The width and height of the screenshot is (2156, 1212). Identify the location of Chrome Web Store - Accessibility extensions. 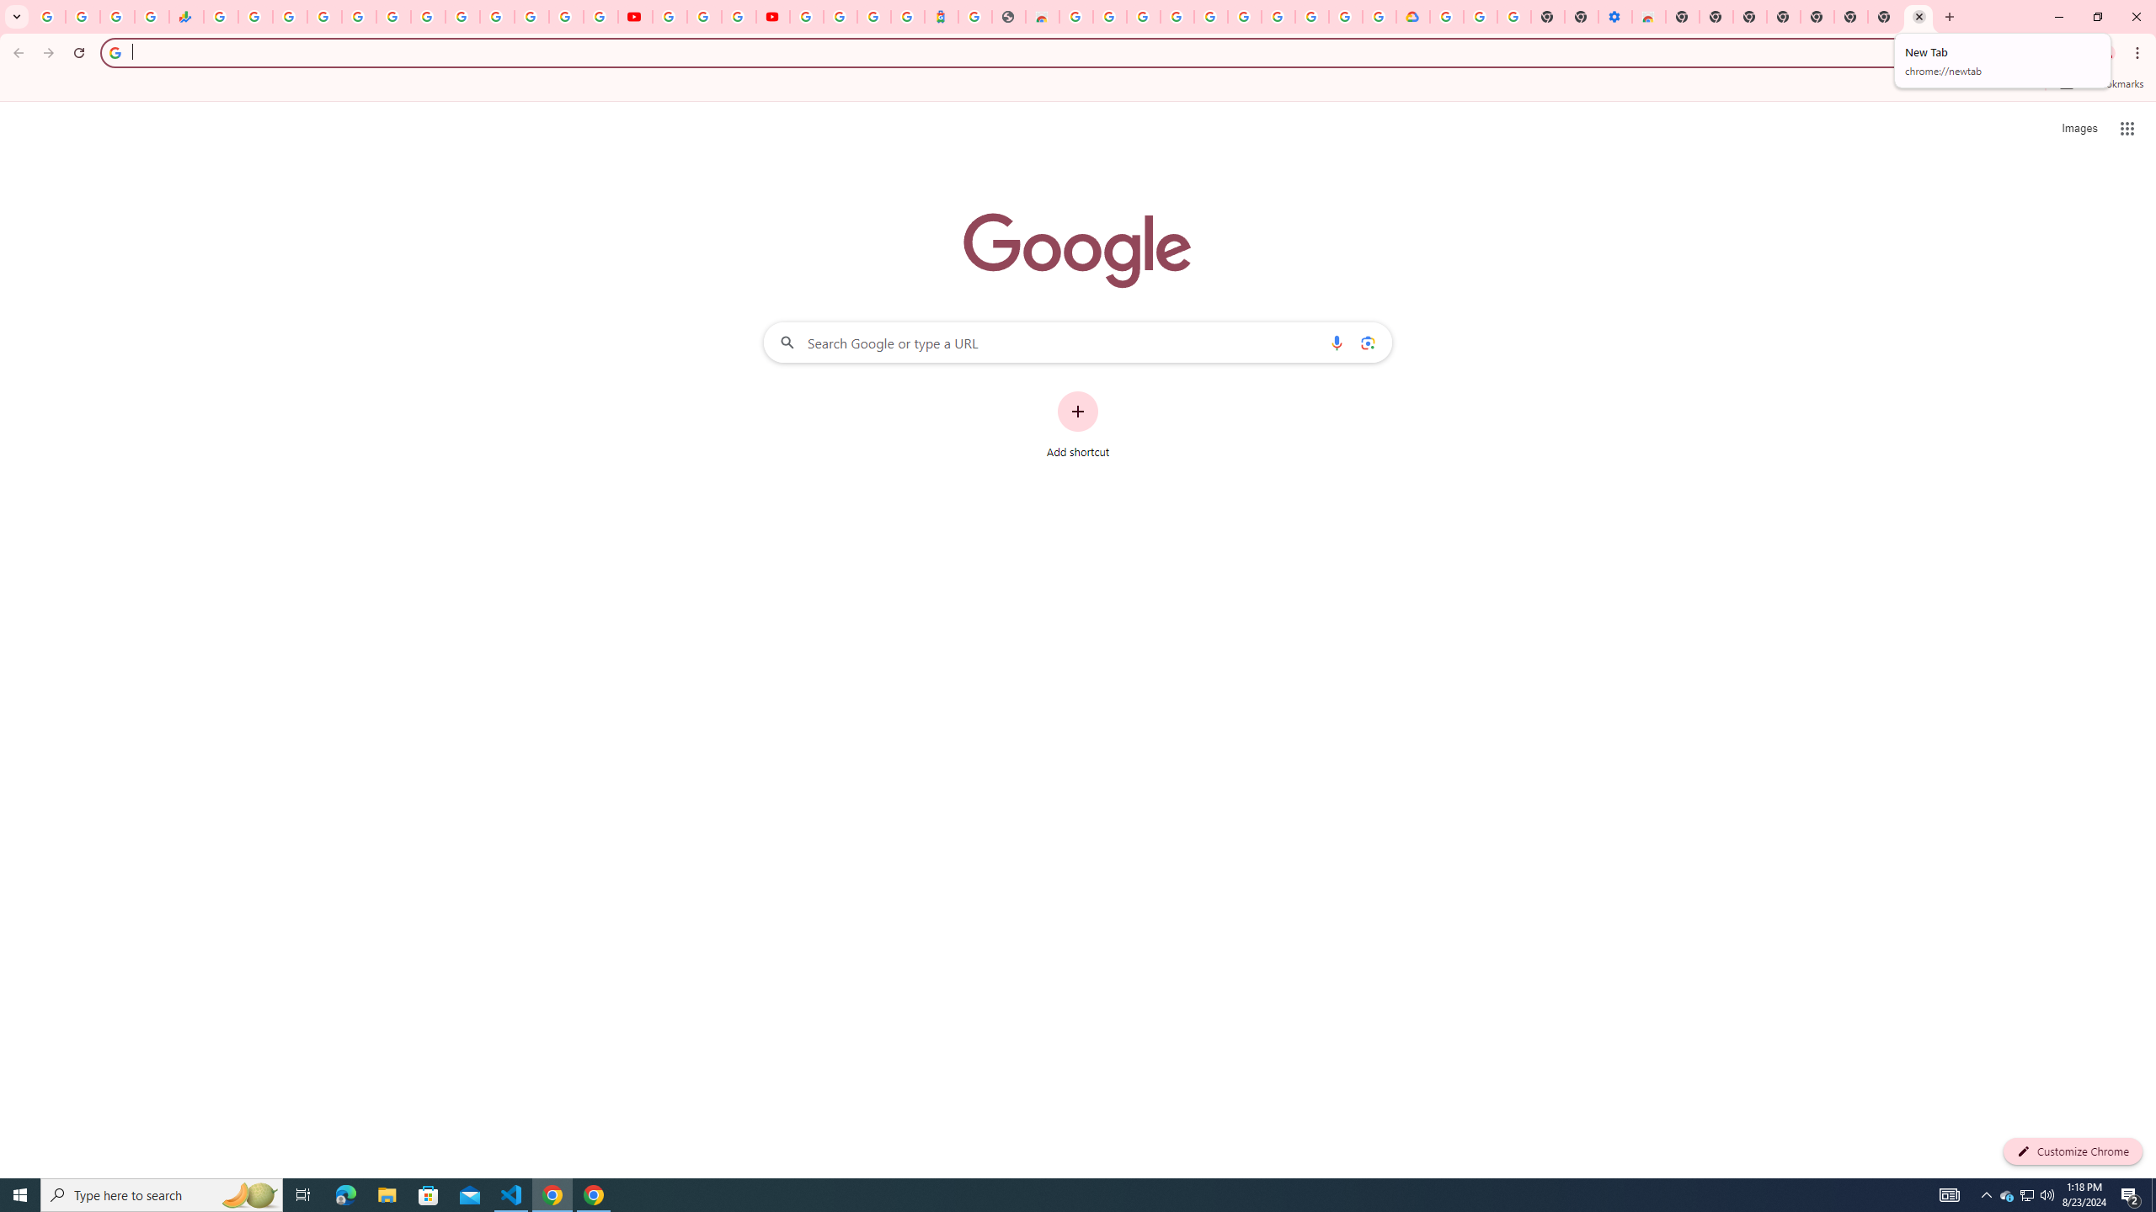
(1649, 17).